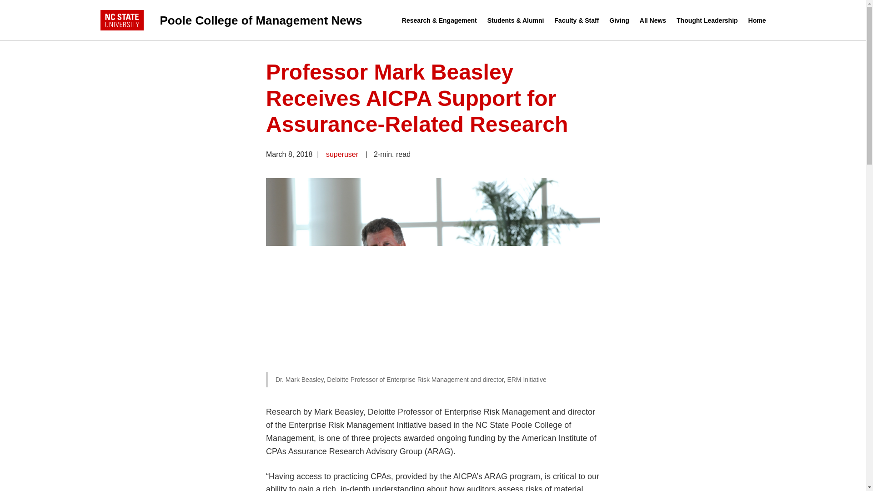  I want to click on Giving, so click(619, 20).